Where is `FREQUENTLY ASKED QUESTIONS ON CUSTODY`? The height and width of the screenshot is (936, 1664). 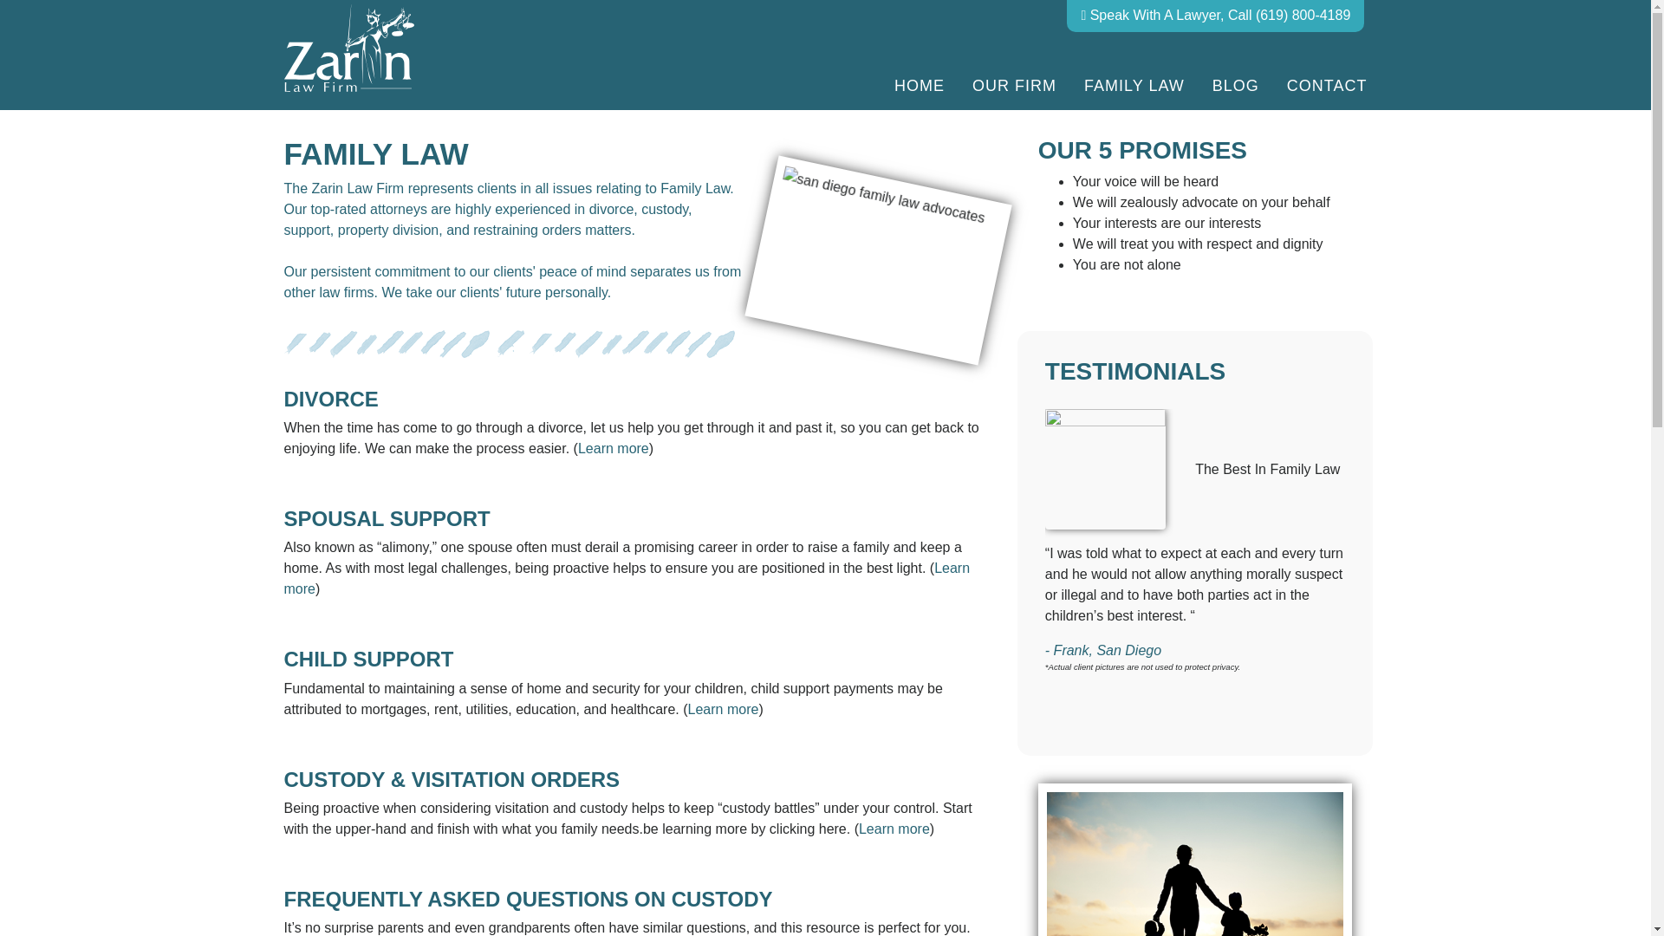 FREQUENTLY ASKED QUESTIONS ON CUSTODY is located at coordinates (529, 898).